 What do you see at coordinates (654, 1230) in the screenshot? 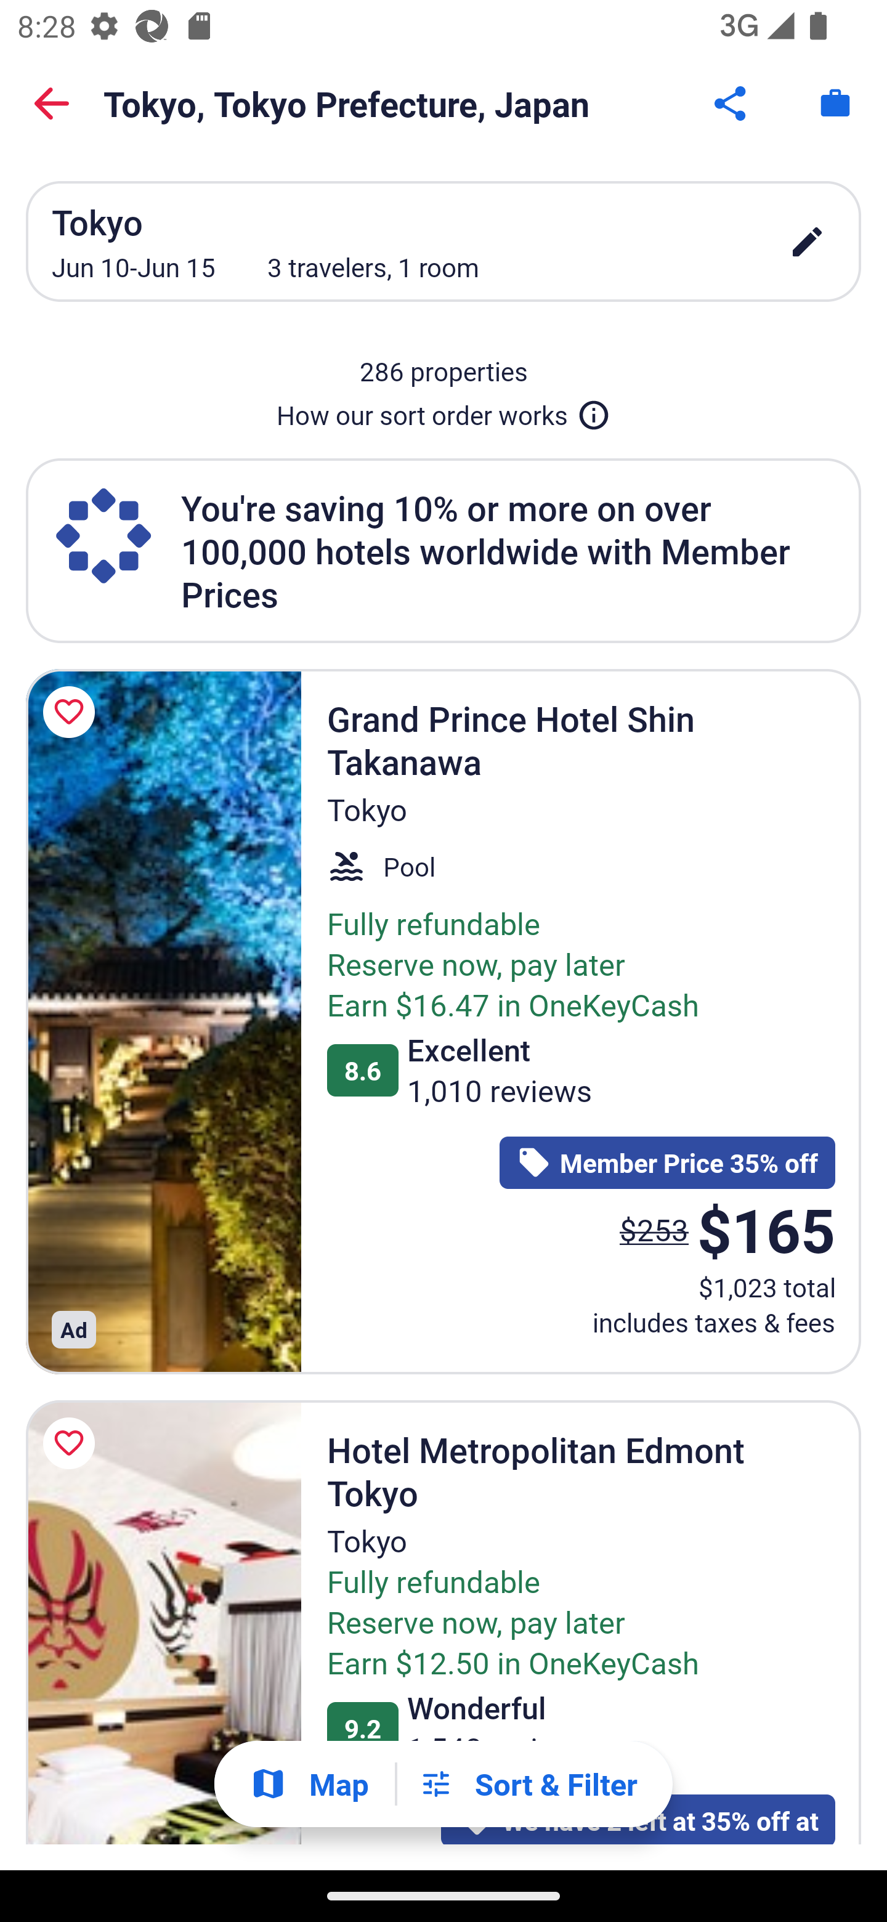
I see `$253 The price was $253` at bounding box center [654, 1230].